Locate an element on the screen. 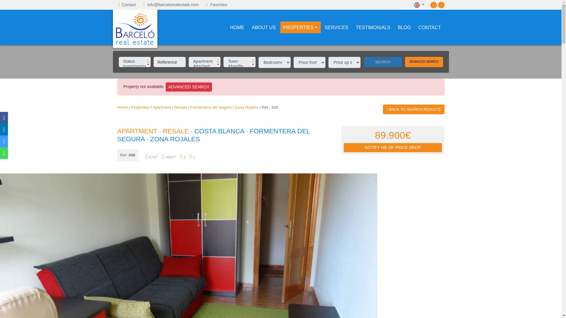 This screenshot has width=566, height=318. Favorites is located at coordinates (219, 4).